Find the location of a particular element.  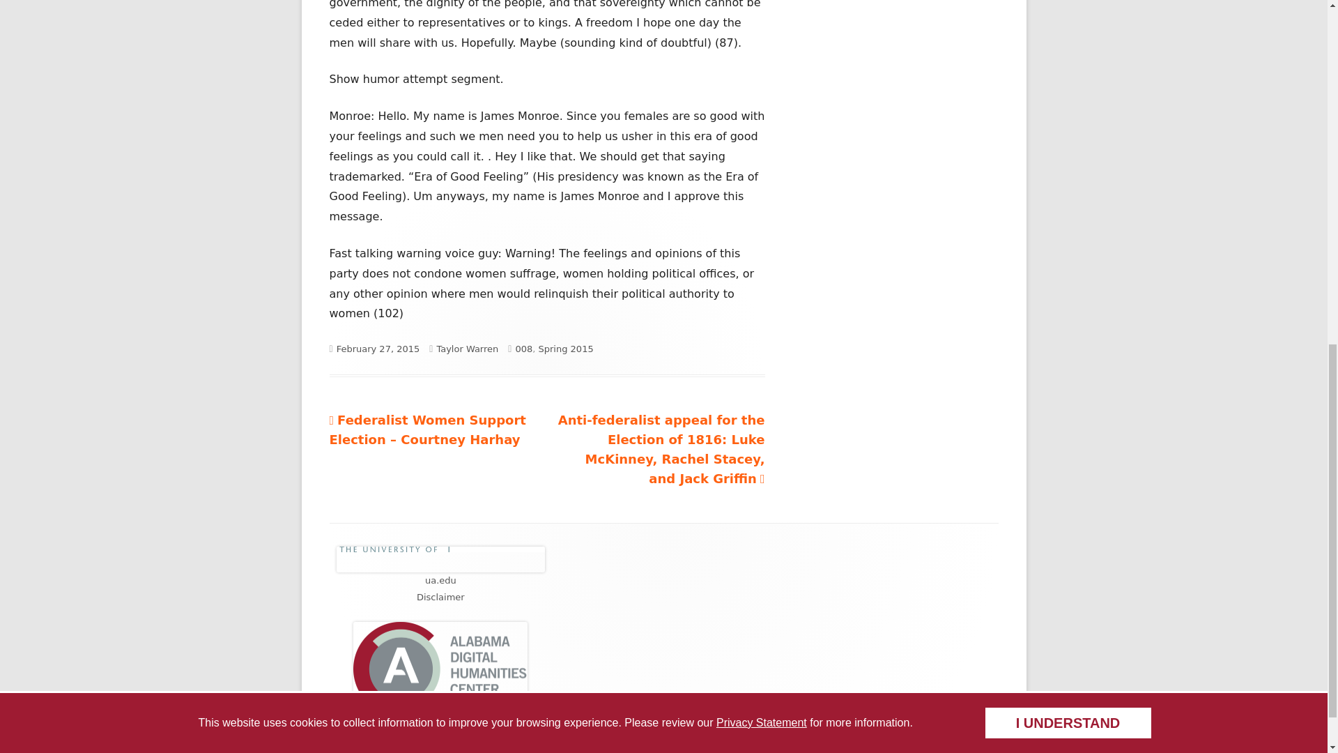

ua.edu is located at coordinates (440, 580).